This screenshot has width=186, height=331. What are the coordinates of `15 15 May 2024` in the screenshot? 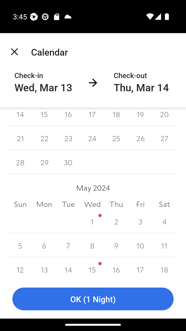 It's located at (92, 268).